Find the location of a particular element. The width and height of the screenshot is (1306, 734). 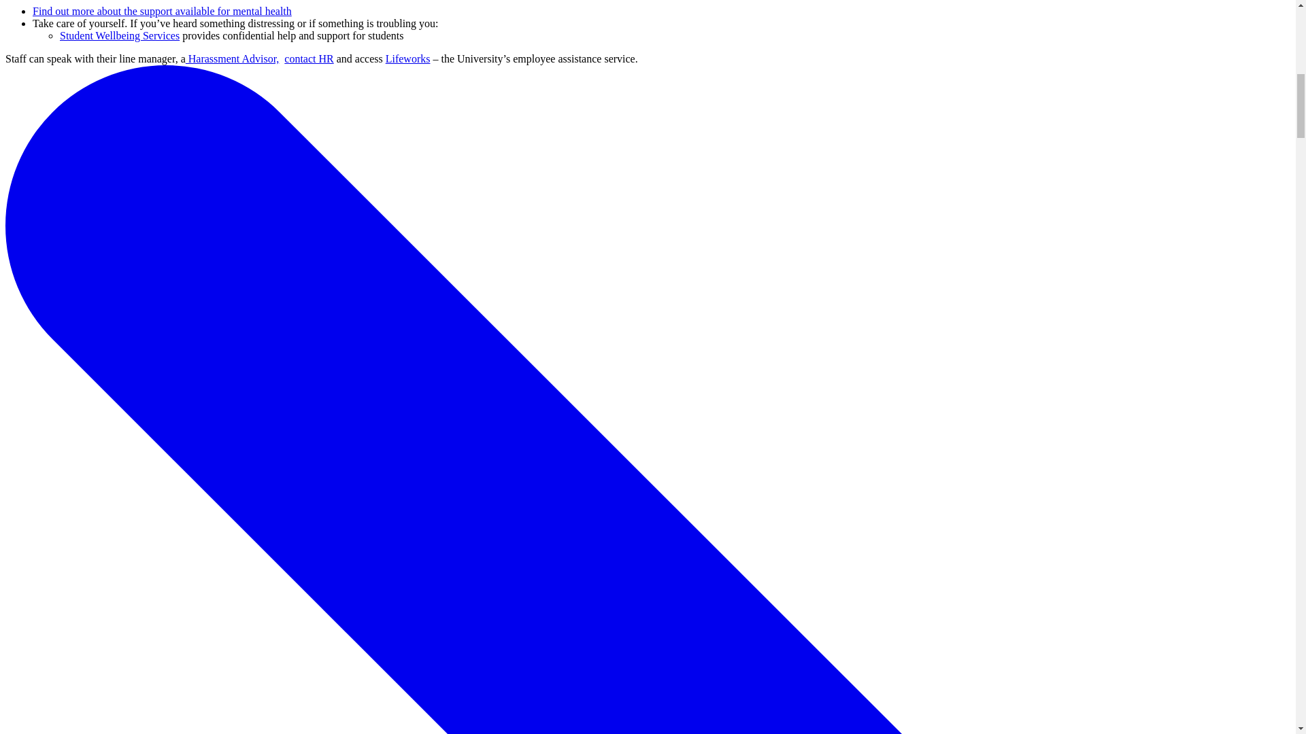

Find out more about the support available for mental health is located at coordinates (162, 11).